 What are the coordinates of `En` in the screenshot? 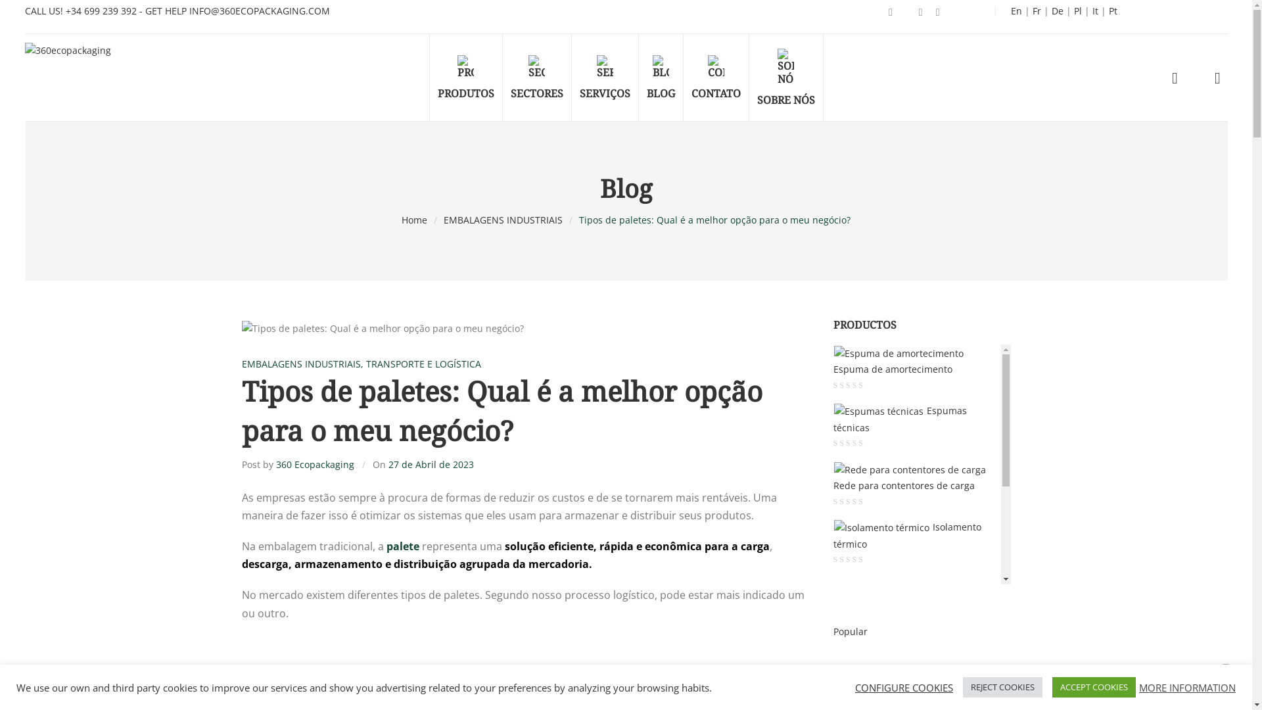 It's located at (1016, 11).